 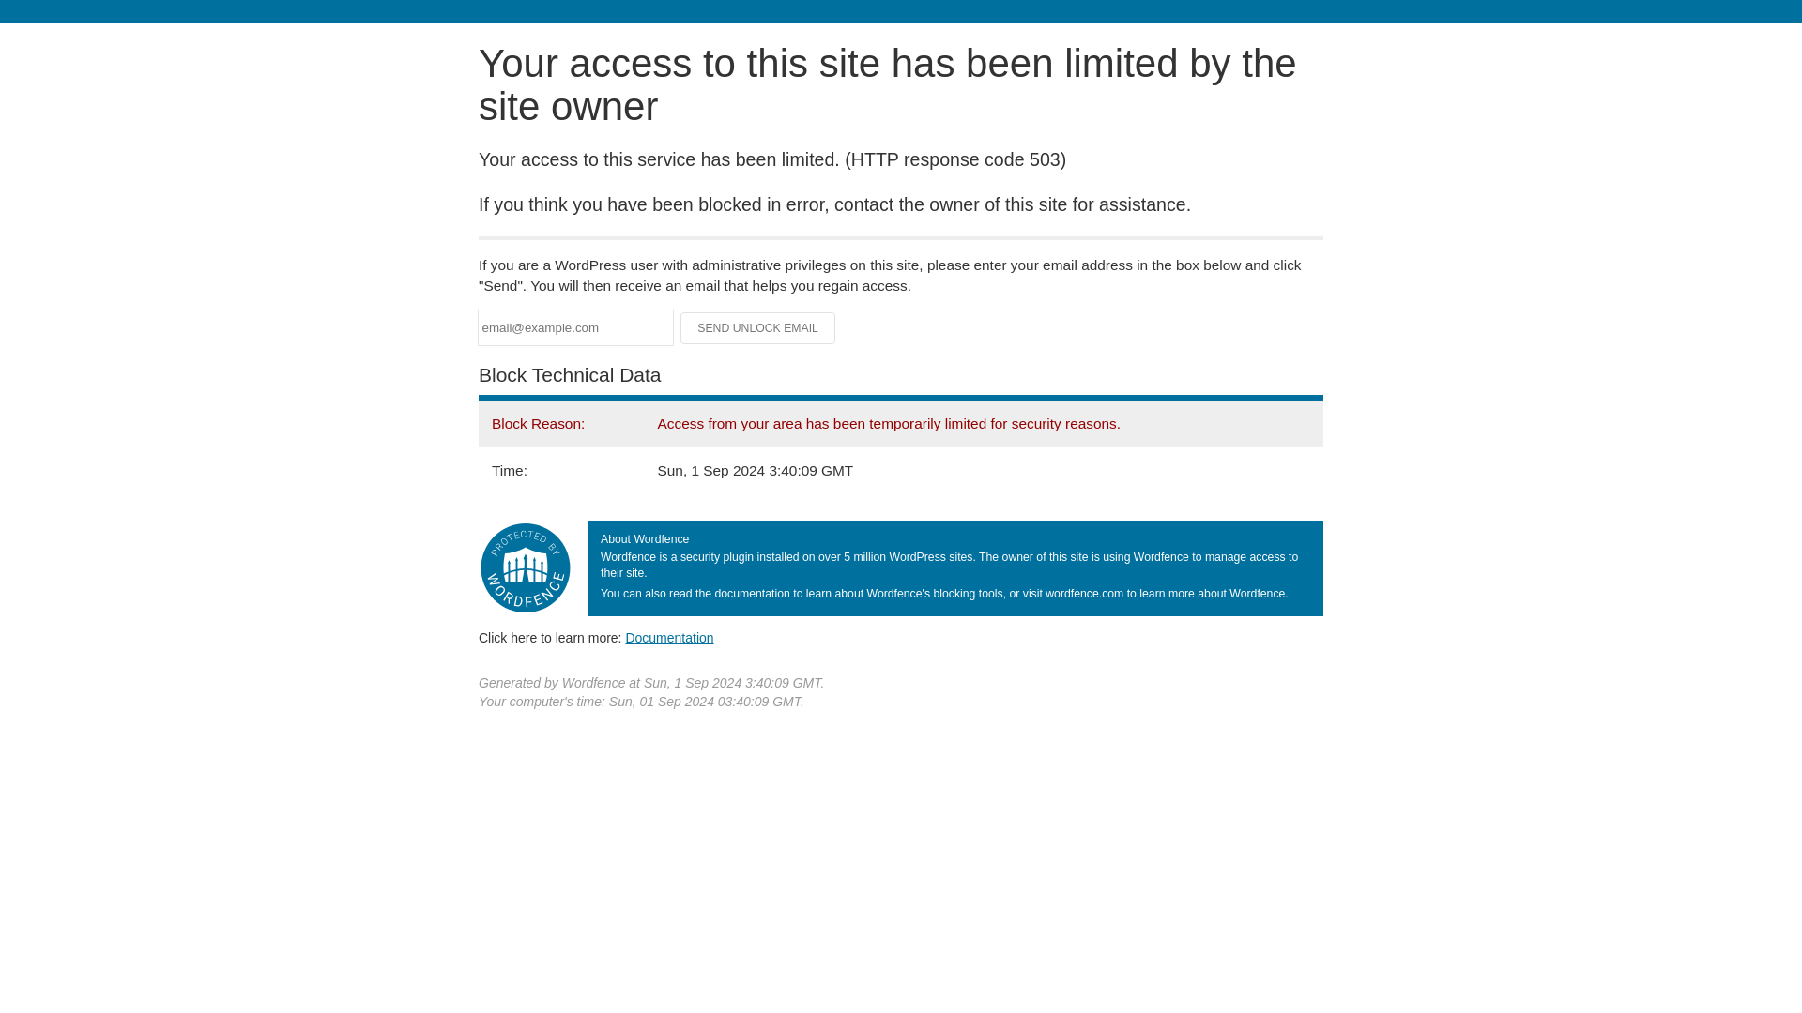 I want to click on Documentation, so click(x=669, y=637).